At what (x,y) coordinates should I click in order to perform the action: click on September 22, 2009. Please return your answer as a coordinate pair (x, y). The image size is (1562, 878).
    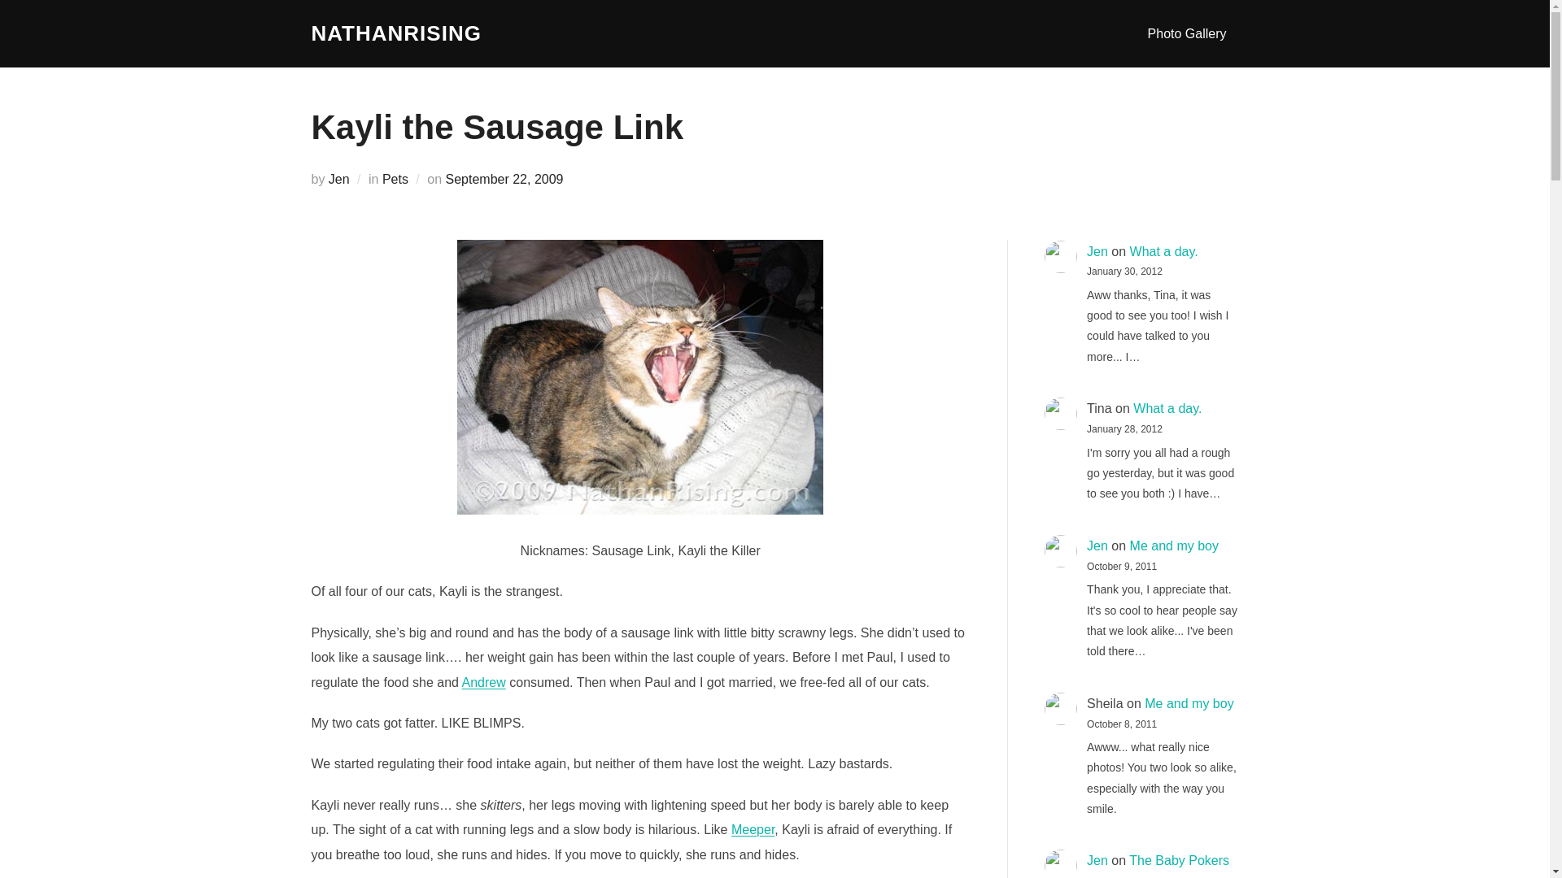
    Looking at the image, I should click on (504, 179).